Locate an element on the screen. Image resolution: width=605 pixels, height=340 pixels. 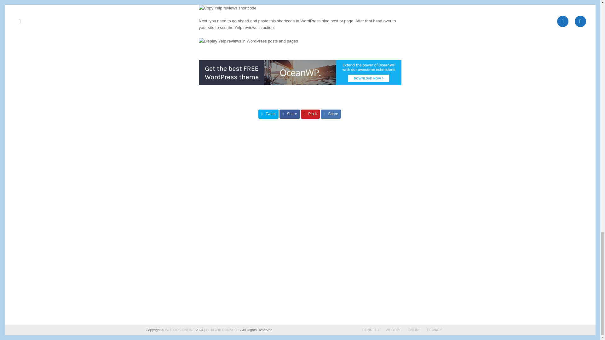
WHOOPS is located at coordinates (394, 330).